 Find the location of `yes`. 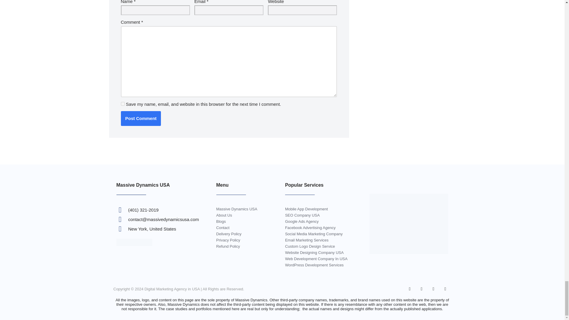

yes is located at coordinates (123, 104).